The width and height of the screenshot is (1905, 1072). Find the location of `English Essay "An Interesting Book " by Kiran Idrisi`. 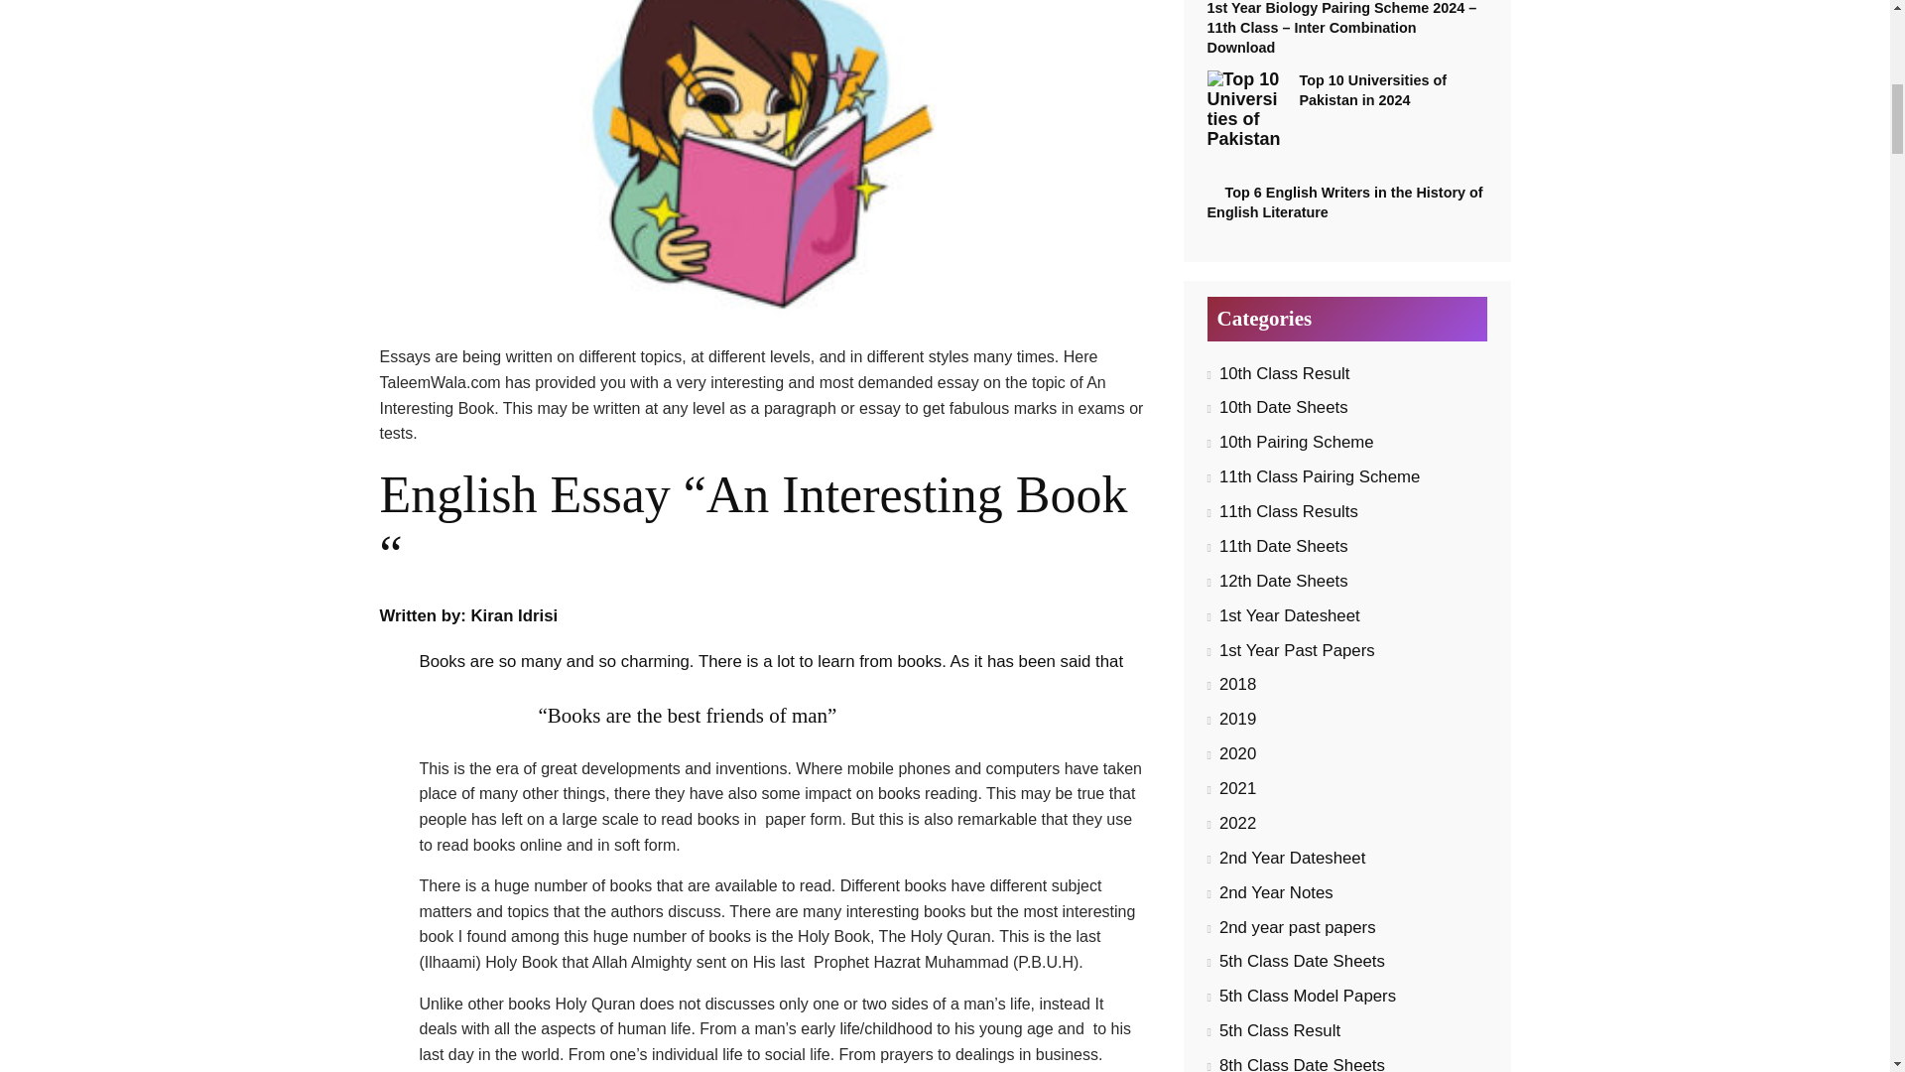

English Essay "An Interesting Book " by Kiran Idrisi is located at coordinates (762, 158).